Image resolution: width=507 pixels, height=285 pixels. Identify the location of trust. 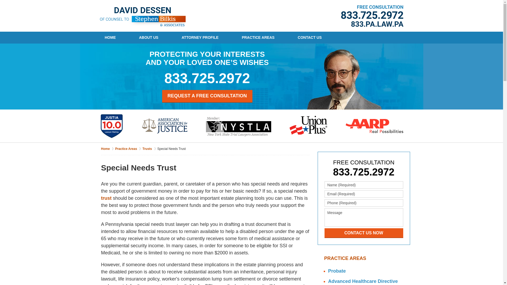
(106, 198).